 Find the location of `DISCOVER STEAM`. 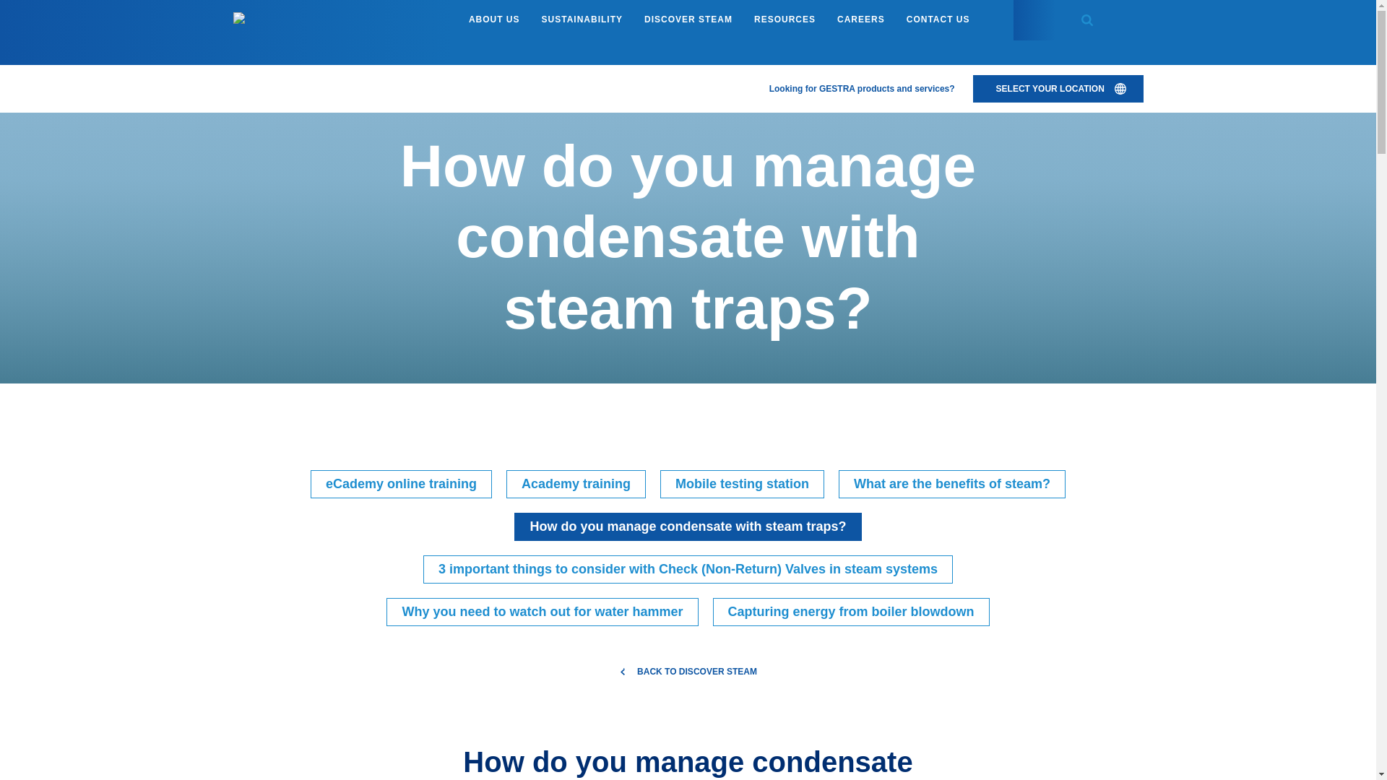

DISCOVER STEAM is located at coordinates (688, 20).